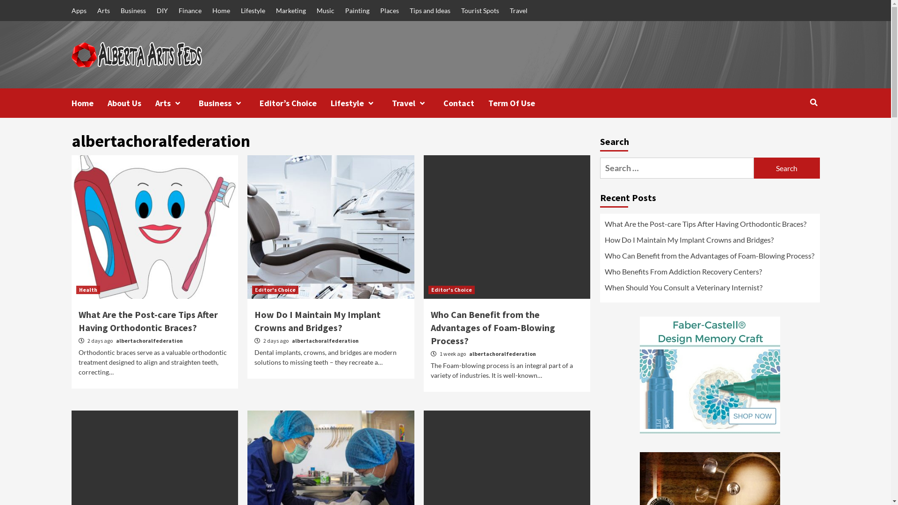 The image size is (898, 505). What do you see at coordinates (466, 103) in the screenshot?
I see `Contact` at bounding box center [466, 103].